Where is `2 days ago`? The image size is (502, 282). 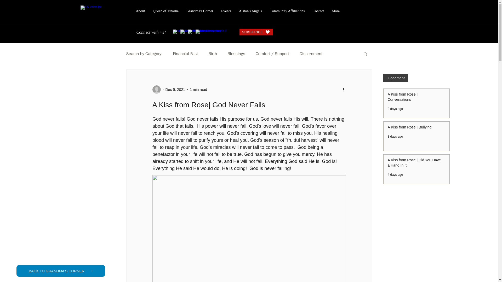 2 days ago is located at coordinates (395, 109).